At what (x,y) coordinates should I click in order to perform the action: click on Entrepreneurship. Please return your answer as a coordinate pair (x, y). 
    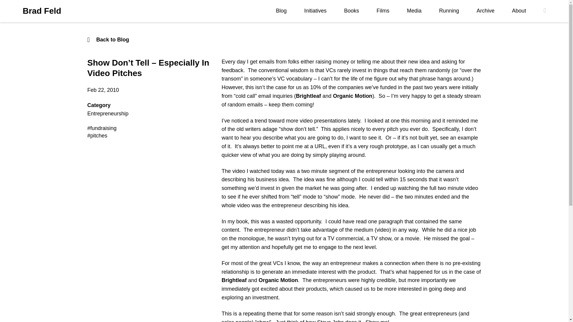
    Looking at the image, I should click on (107, 113).